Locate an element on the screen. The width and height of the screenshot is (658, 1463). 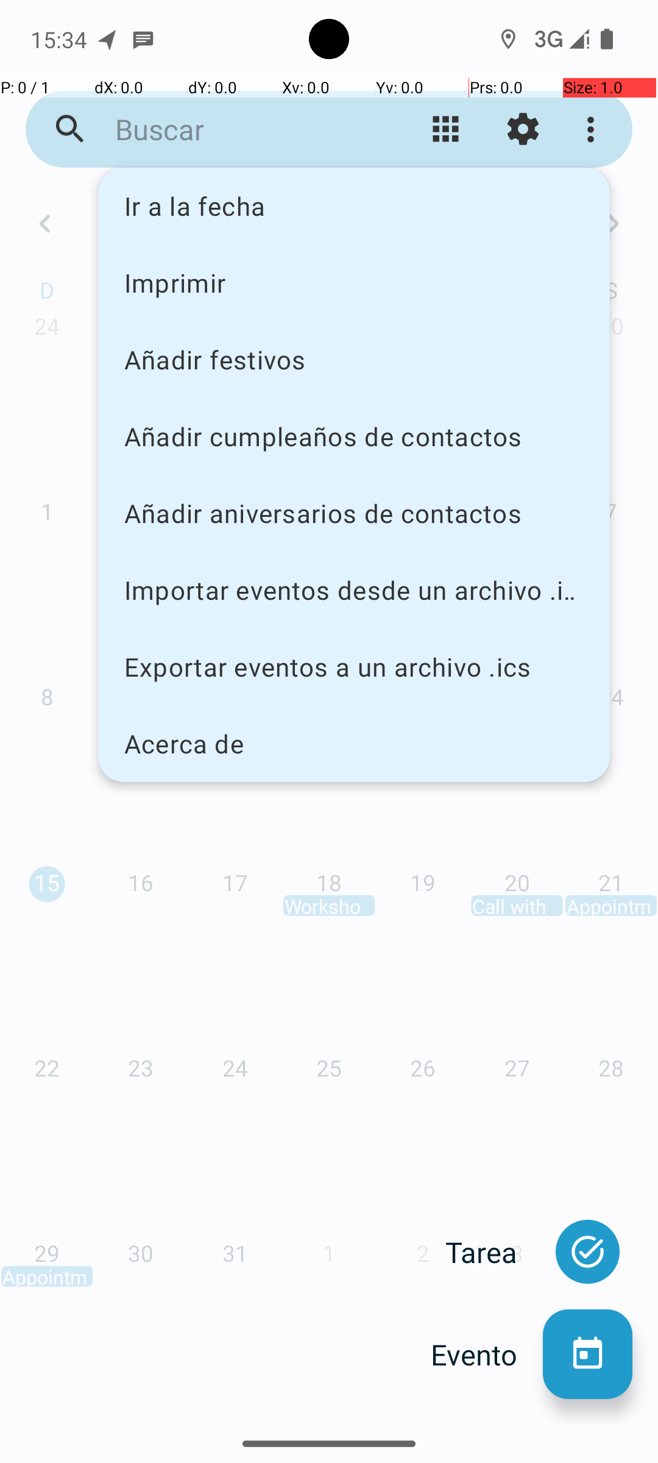
Ir a la fecha is located at coordinates (354, 206).